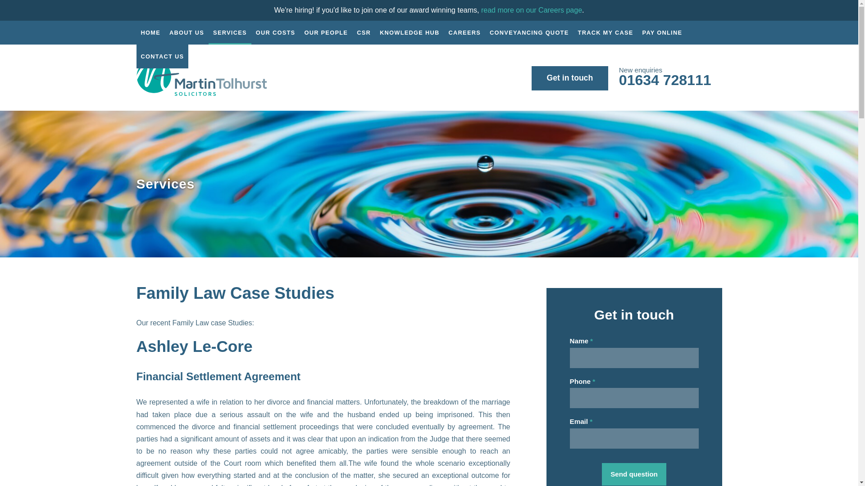  What do you see at coordinates (465, 32) in the screenshot?
I see `CAREERS` at bounding box center [465, 32].